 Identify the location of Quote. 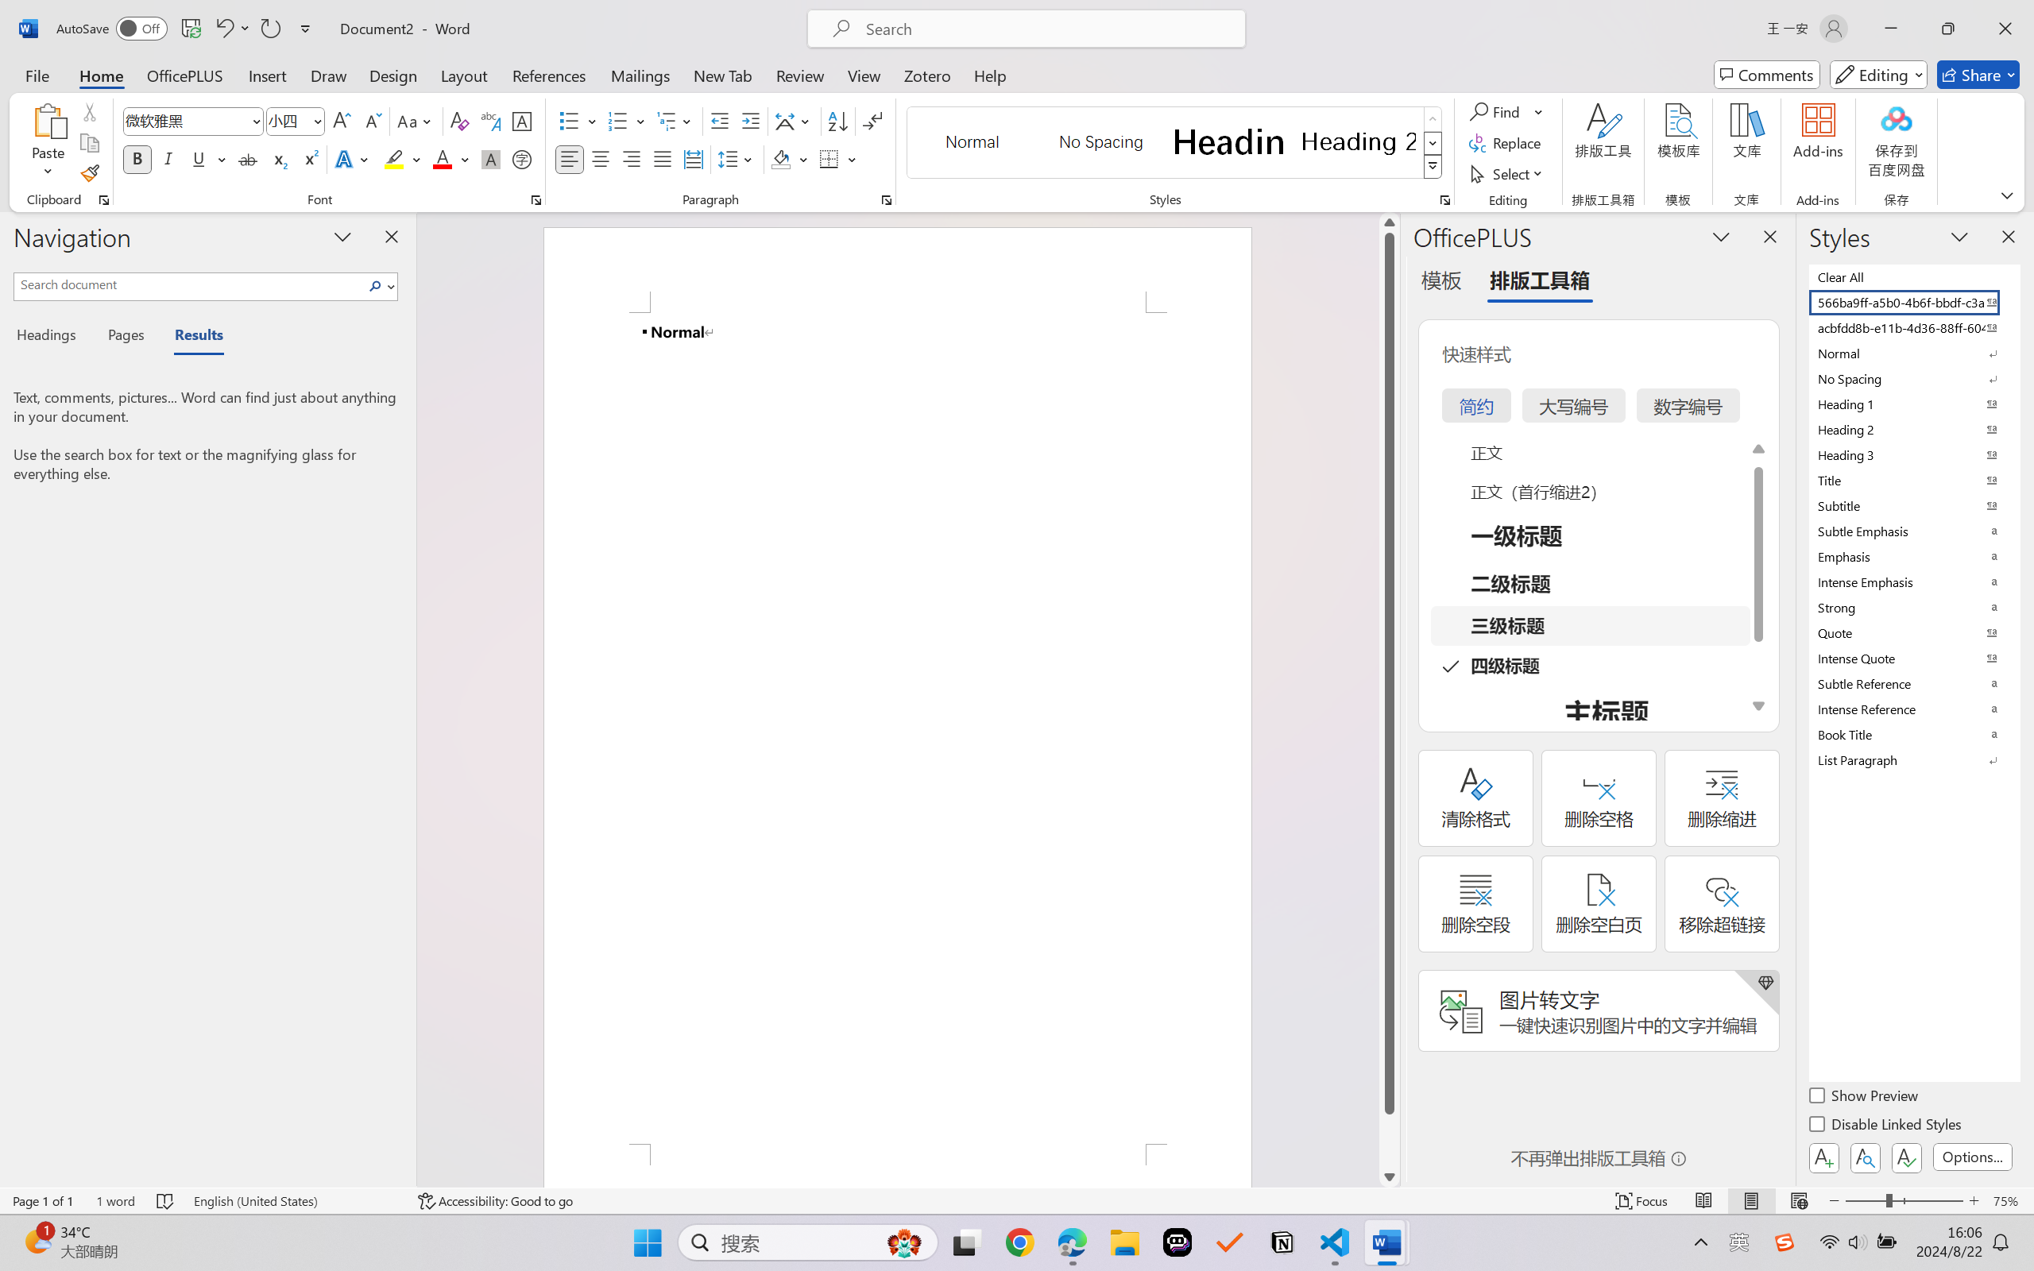
(1913, 632).